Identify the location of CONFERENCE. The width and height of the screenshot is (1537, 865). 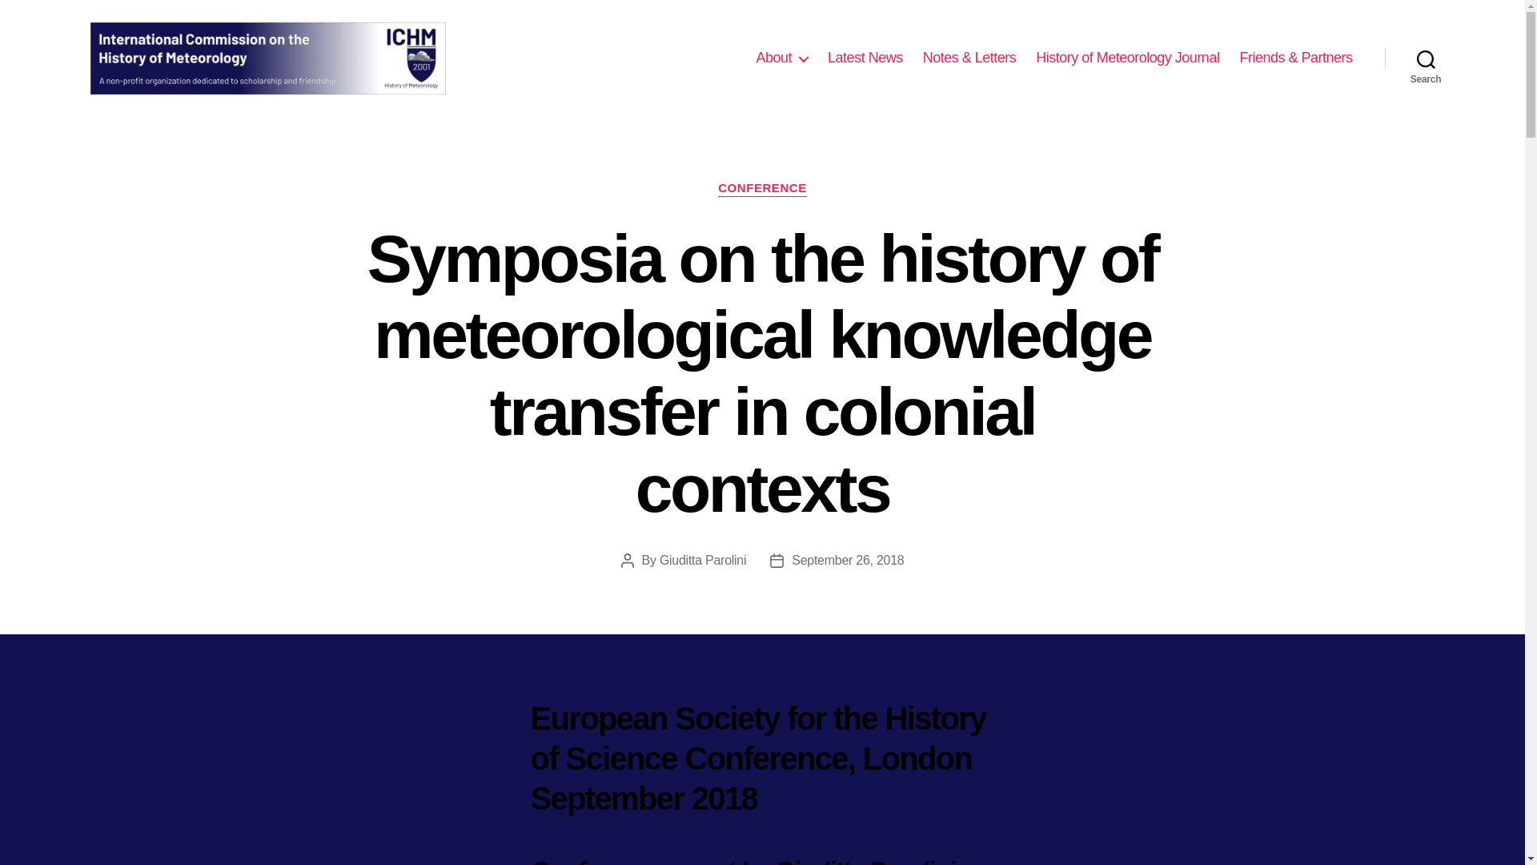
(762, 189).